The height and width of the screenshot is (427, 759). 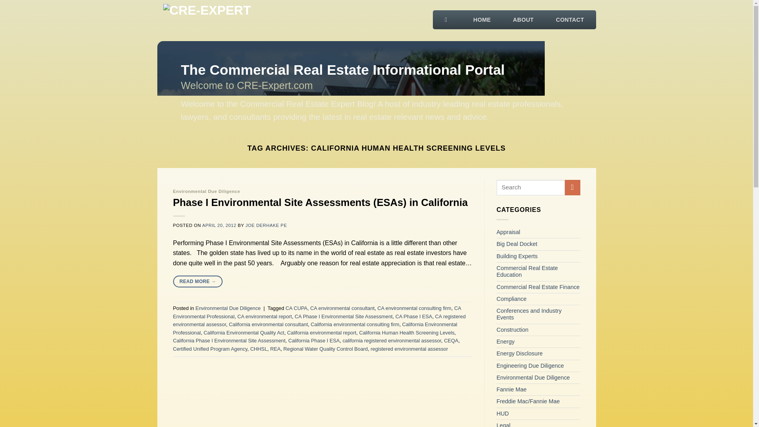 What do you see at coordinates (275, 349) in the screenshot?
I see `REA` at bounding box center [275, 349].